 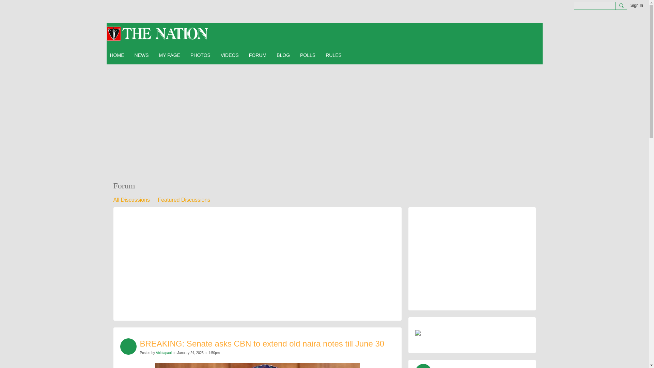 I want to click on Abiolapaul, so click(x=163, y=353).